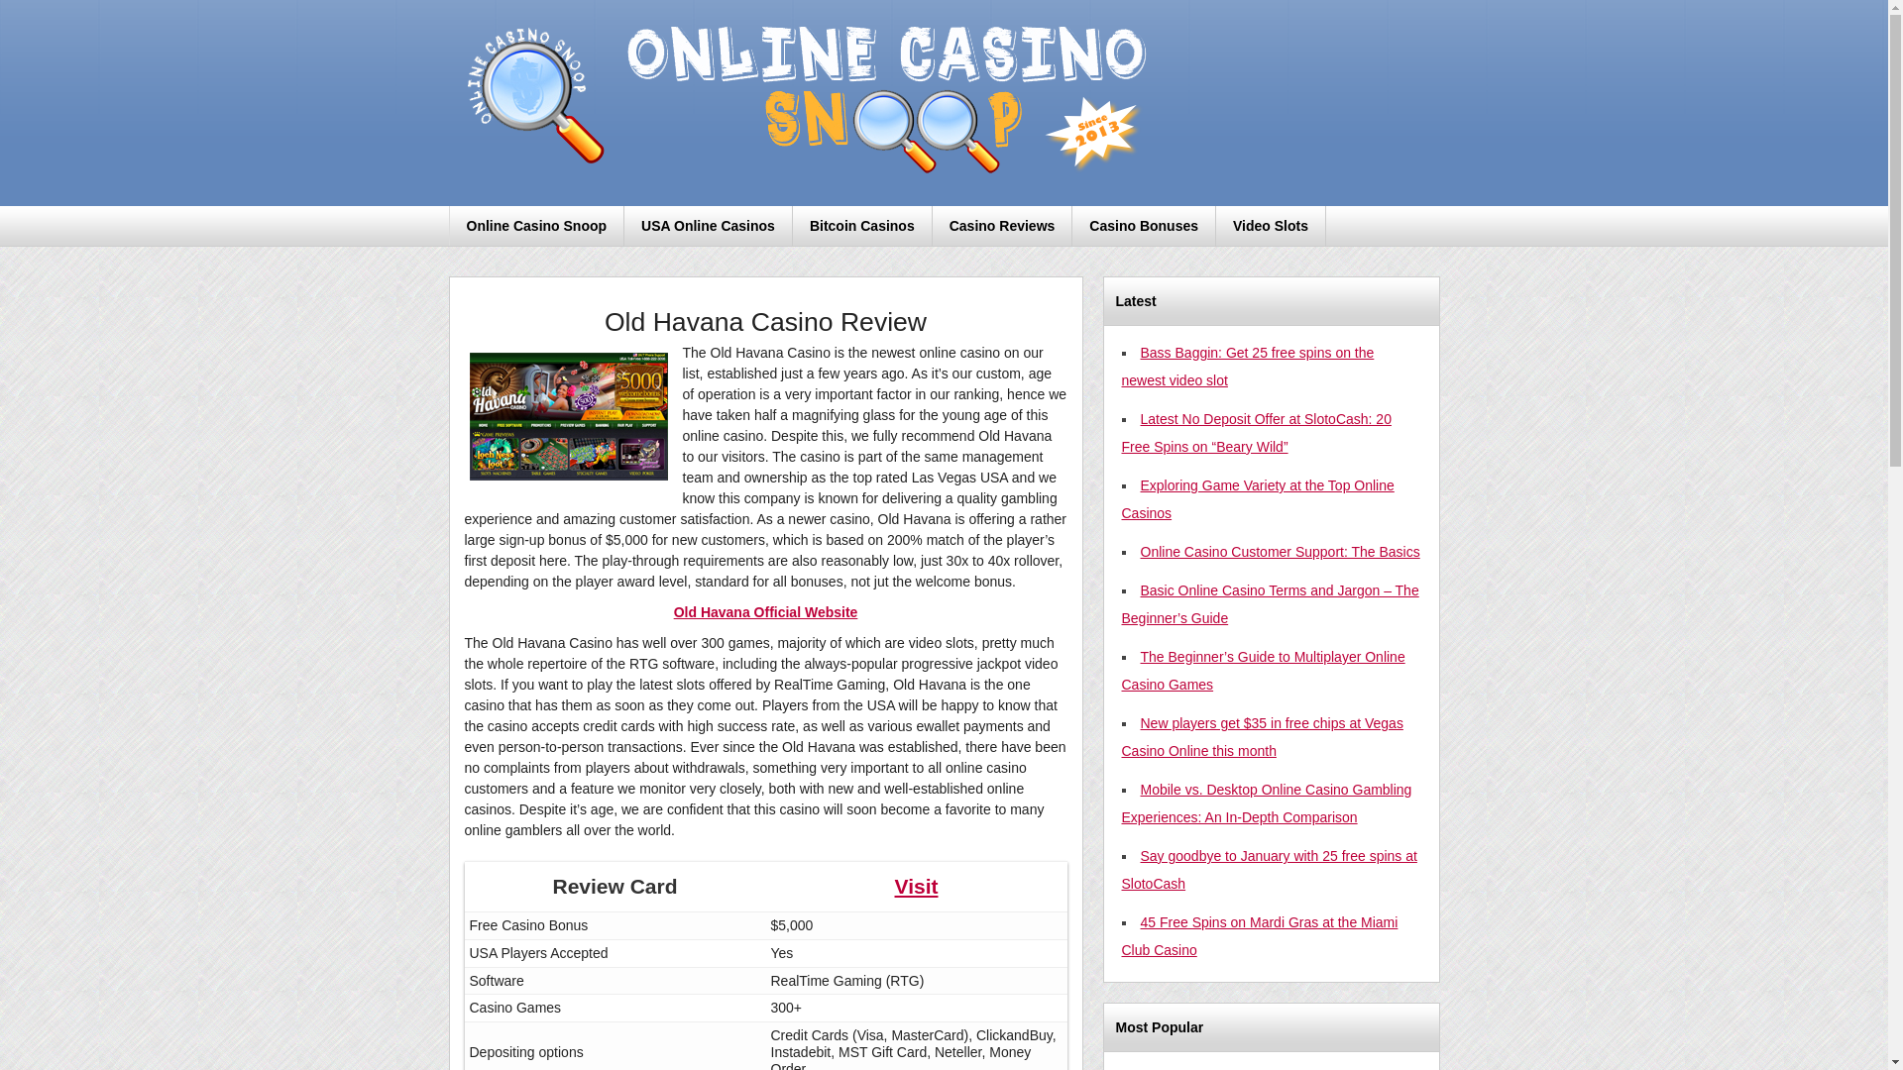  Describe the element at coordinates (1270, 870) in the screenshot. I see `Say goodbye to January with 25 free spins at SlotoCash` at that location.